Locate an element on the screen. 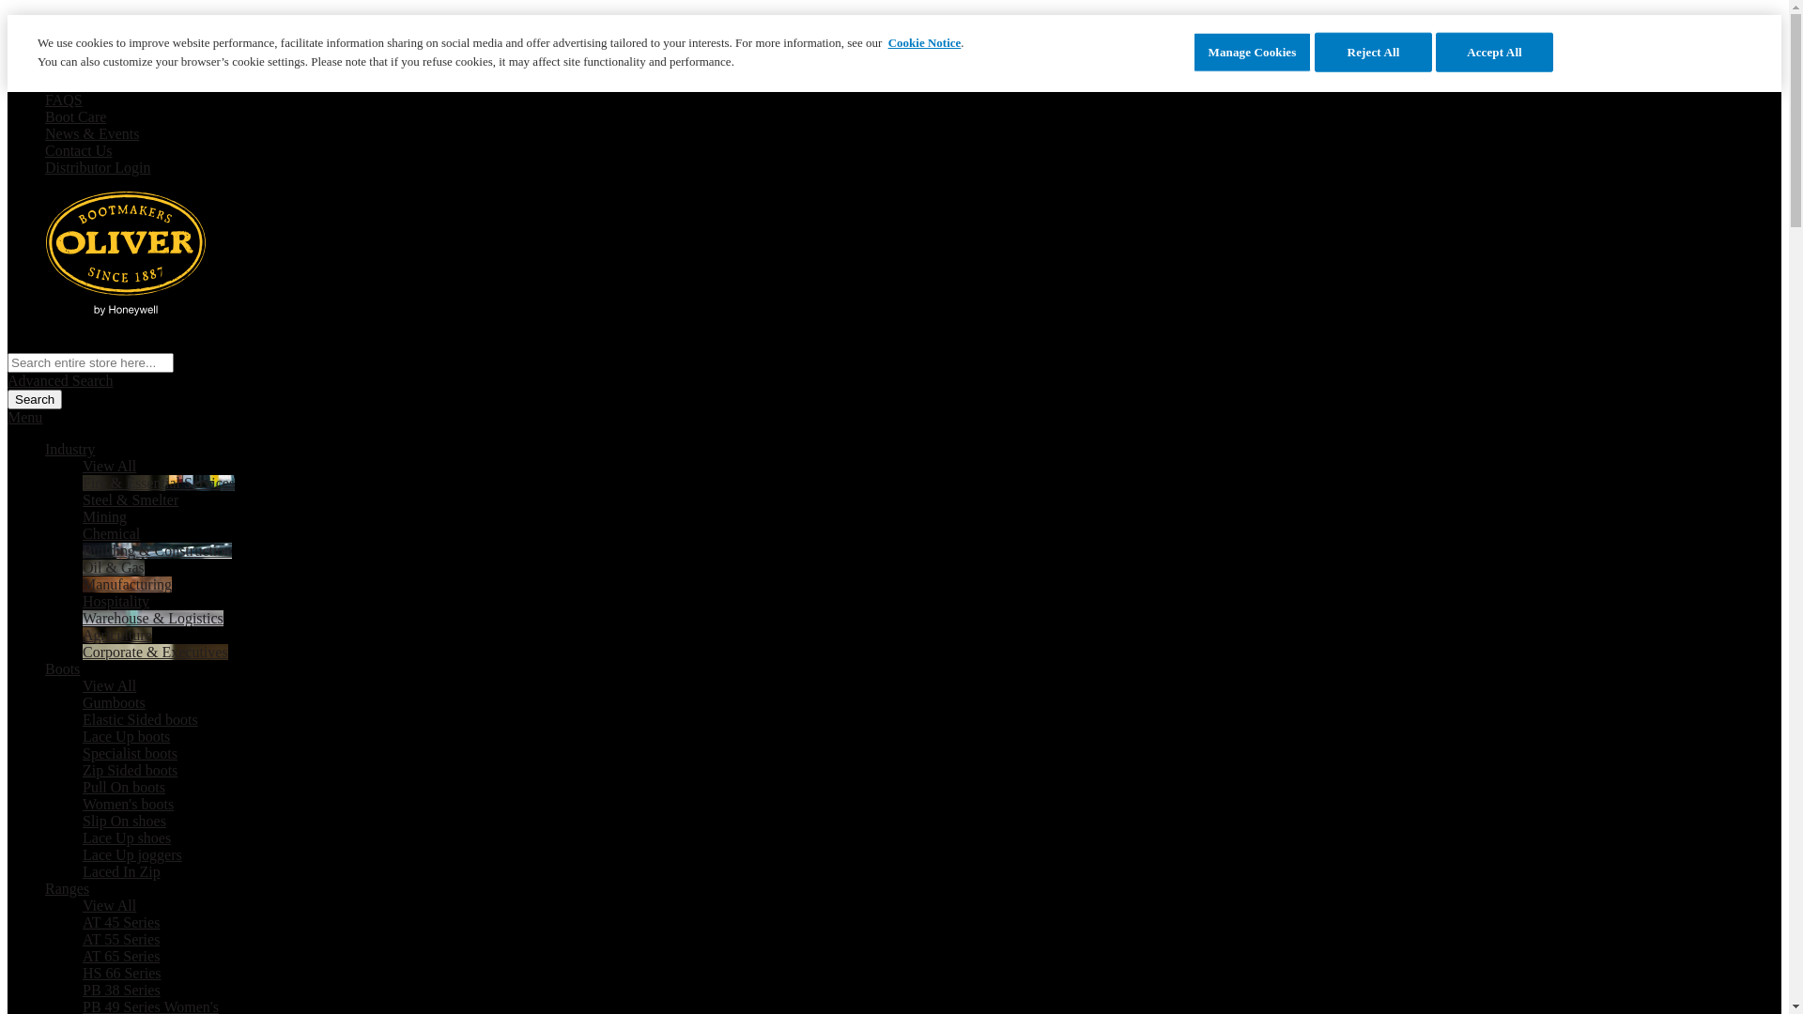 This screenshot has height=1014, width=1803. Advanced Search is located at coordinates (60, 381).